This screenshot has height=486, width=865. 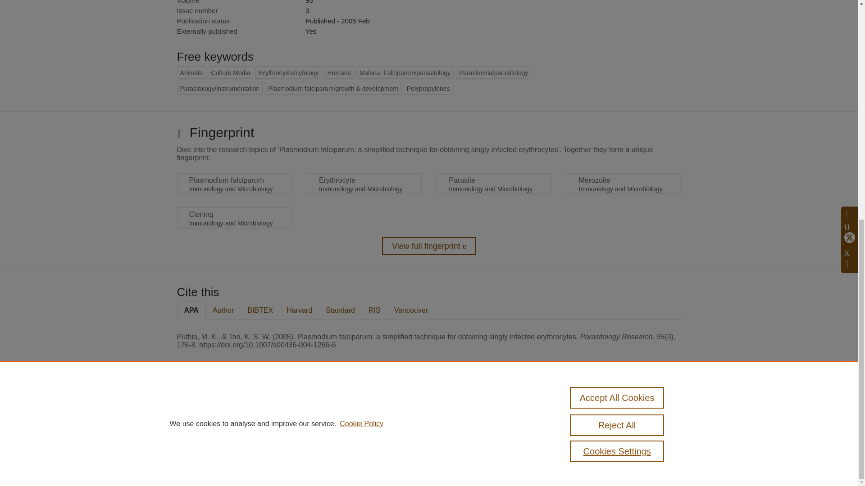 What do you see at coordinates (473, 438) in the screenshot?
I see `use of cookies` at bounding box center [473, 438].